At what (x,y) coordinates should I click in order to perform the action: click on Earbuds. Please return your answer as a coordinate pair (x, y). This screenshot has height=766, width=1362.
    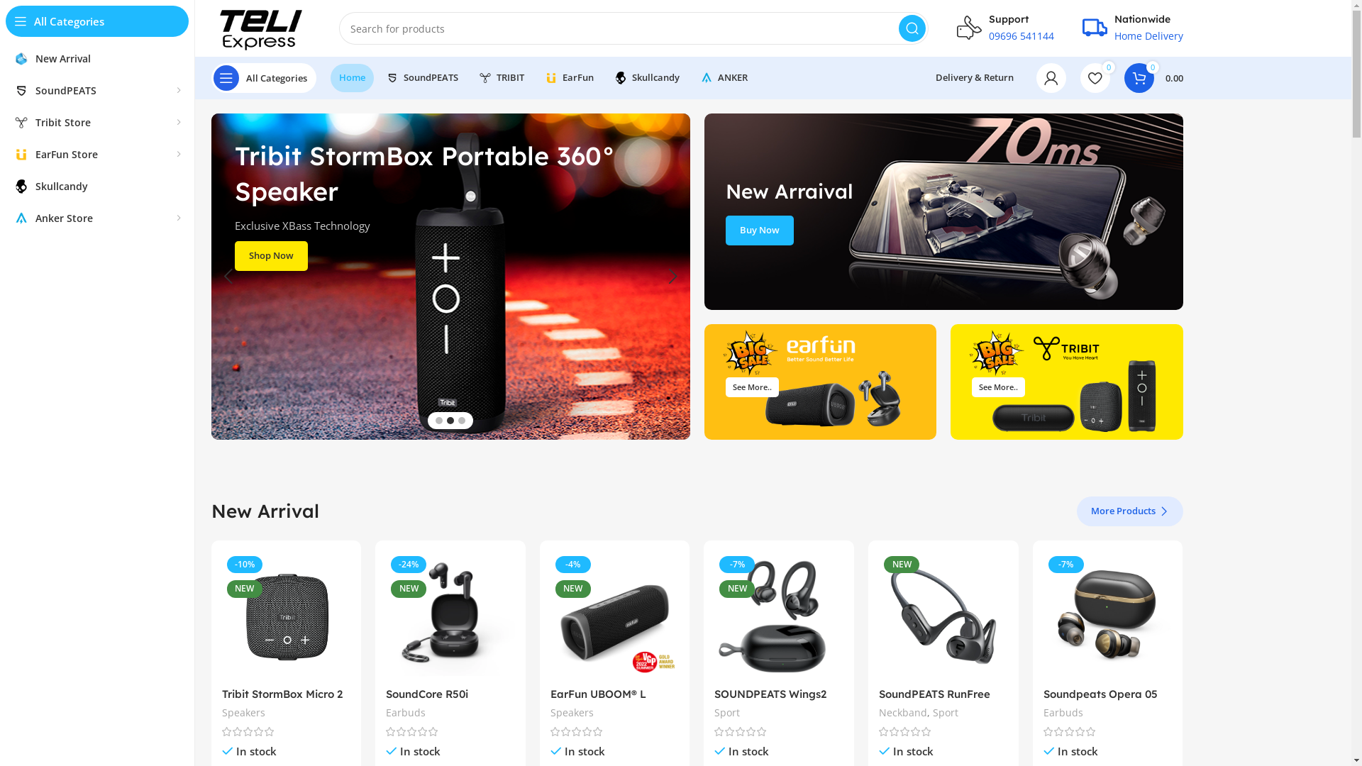
    Looking at the image, I should click on (406, 713).